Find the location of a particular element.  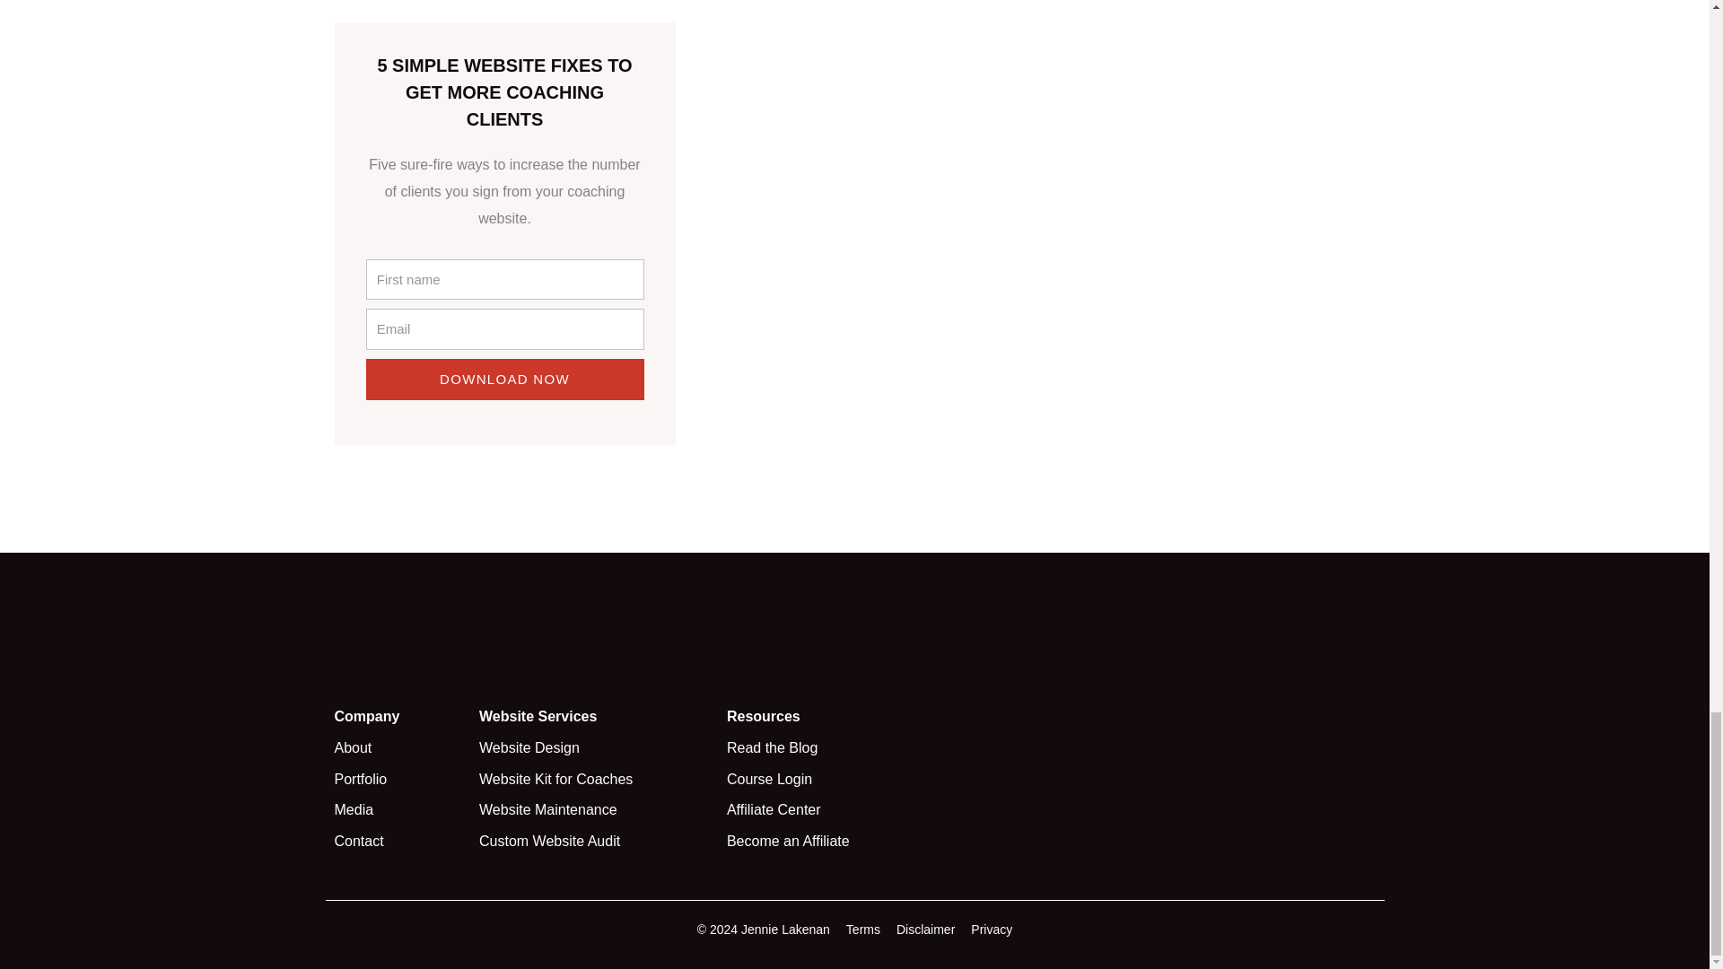

Affiliate Center is located at coordinates (829, 809).